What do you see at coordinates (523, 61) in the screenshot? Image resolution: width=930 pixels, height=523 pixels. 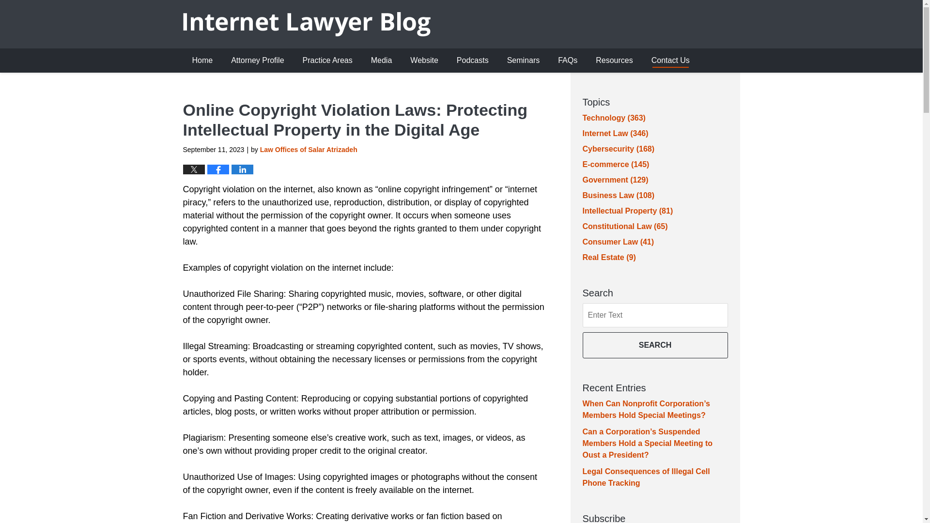 I see `Seminars` at bounding box center [523, 61].